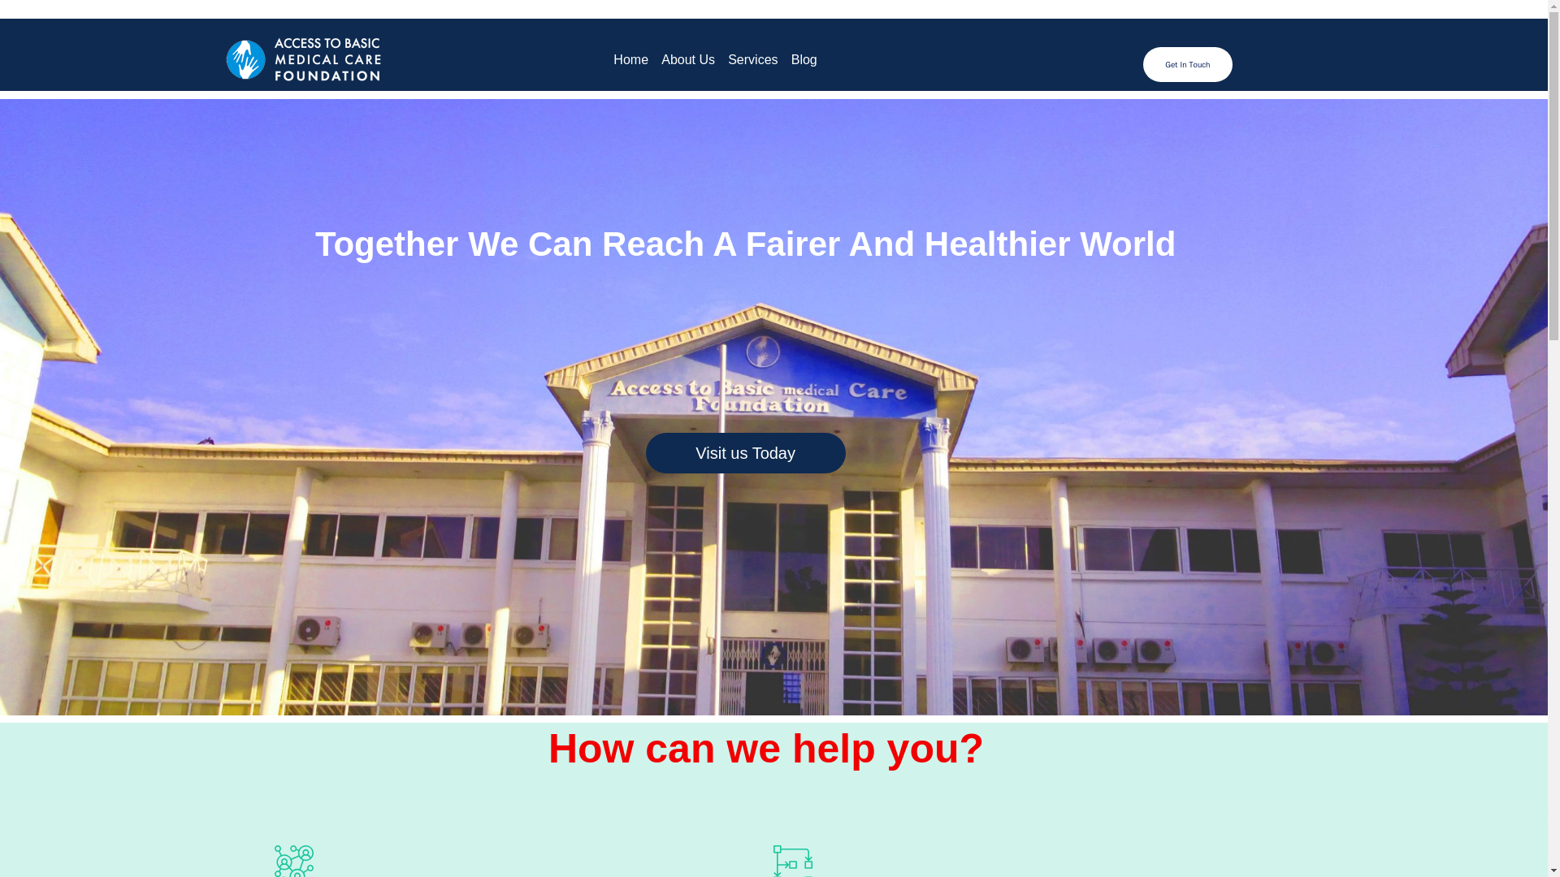 This screenshot has width=1560, height=877. What do you see at coordinates (745, 454) in the screenshot?
I see `Visit us Today` at bounding box center [745, 454].